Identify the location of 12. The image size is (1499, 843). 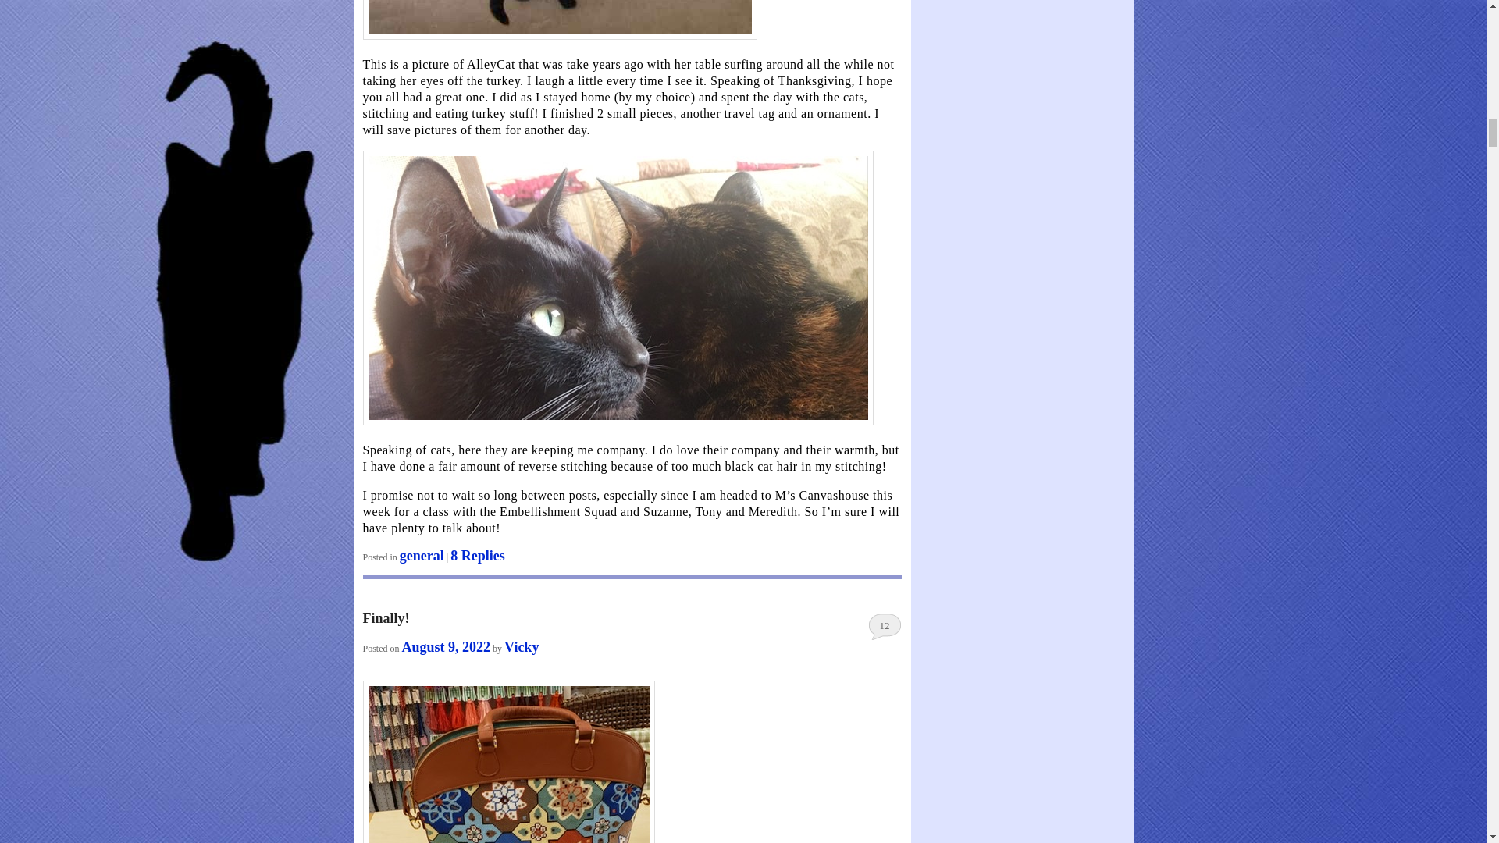
(885, 626).